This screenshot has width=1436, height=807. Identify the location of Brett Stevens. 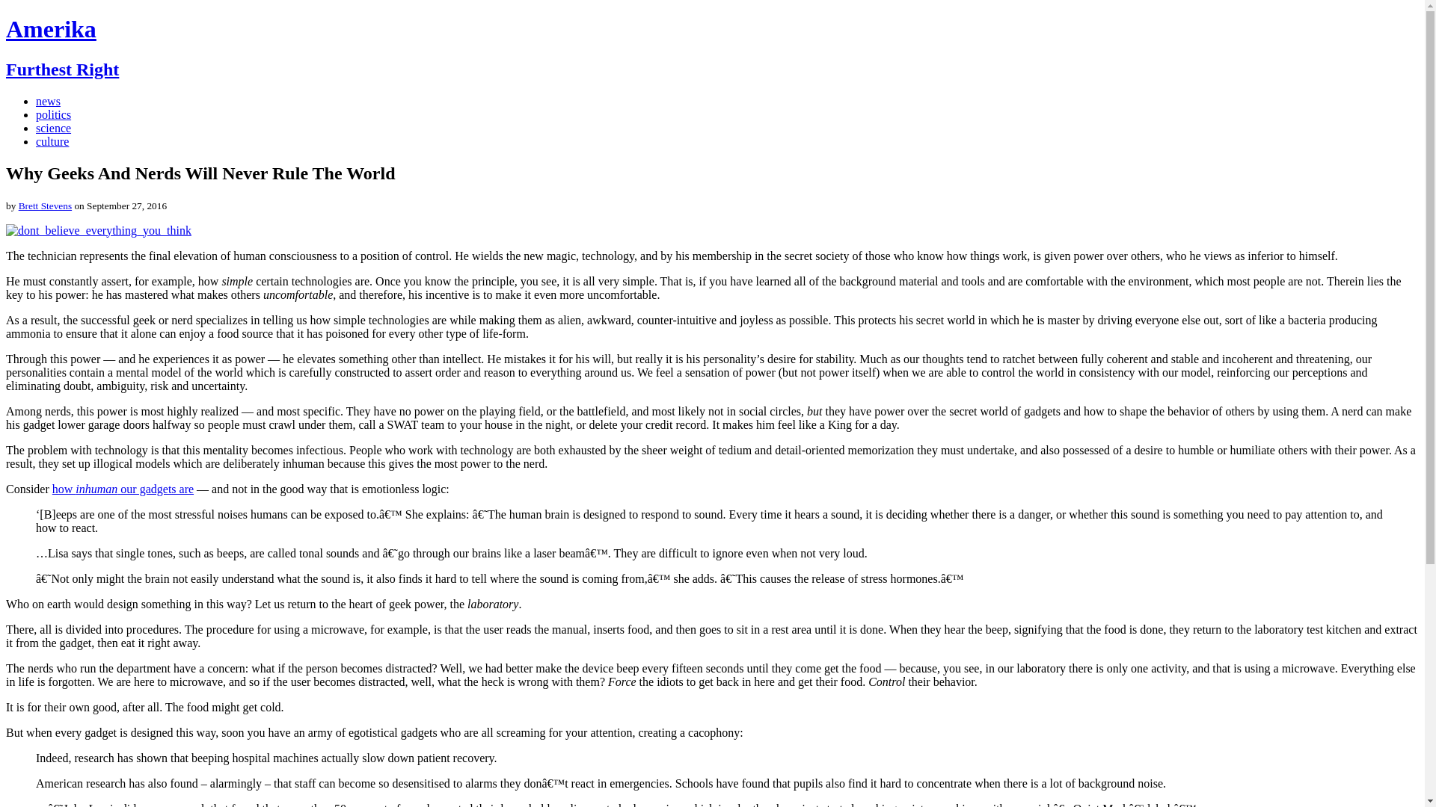
(45, 205).